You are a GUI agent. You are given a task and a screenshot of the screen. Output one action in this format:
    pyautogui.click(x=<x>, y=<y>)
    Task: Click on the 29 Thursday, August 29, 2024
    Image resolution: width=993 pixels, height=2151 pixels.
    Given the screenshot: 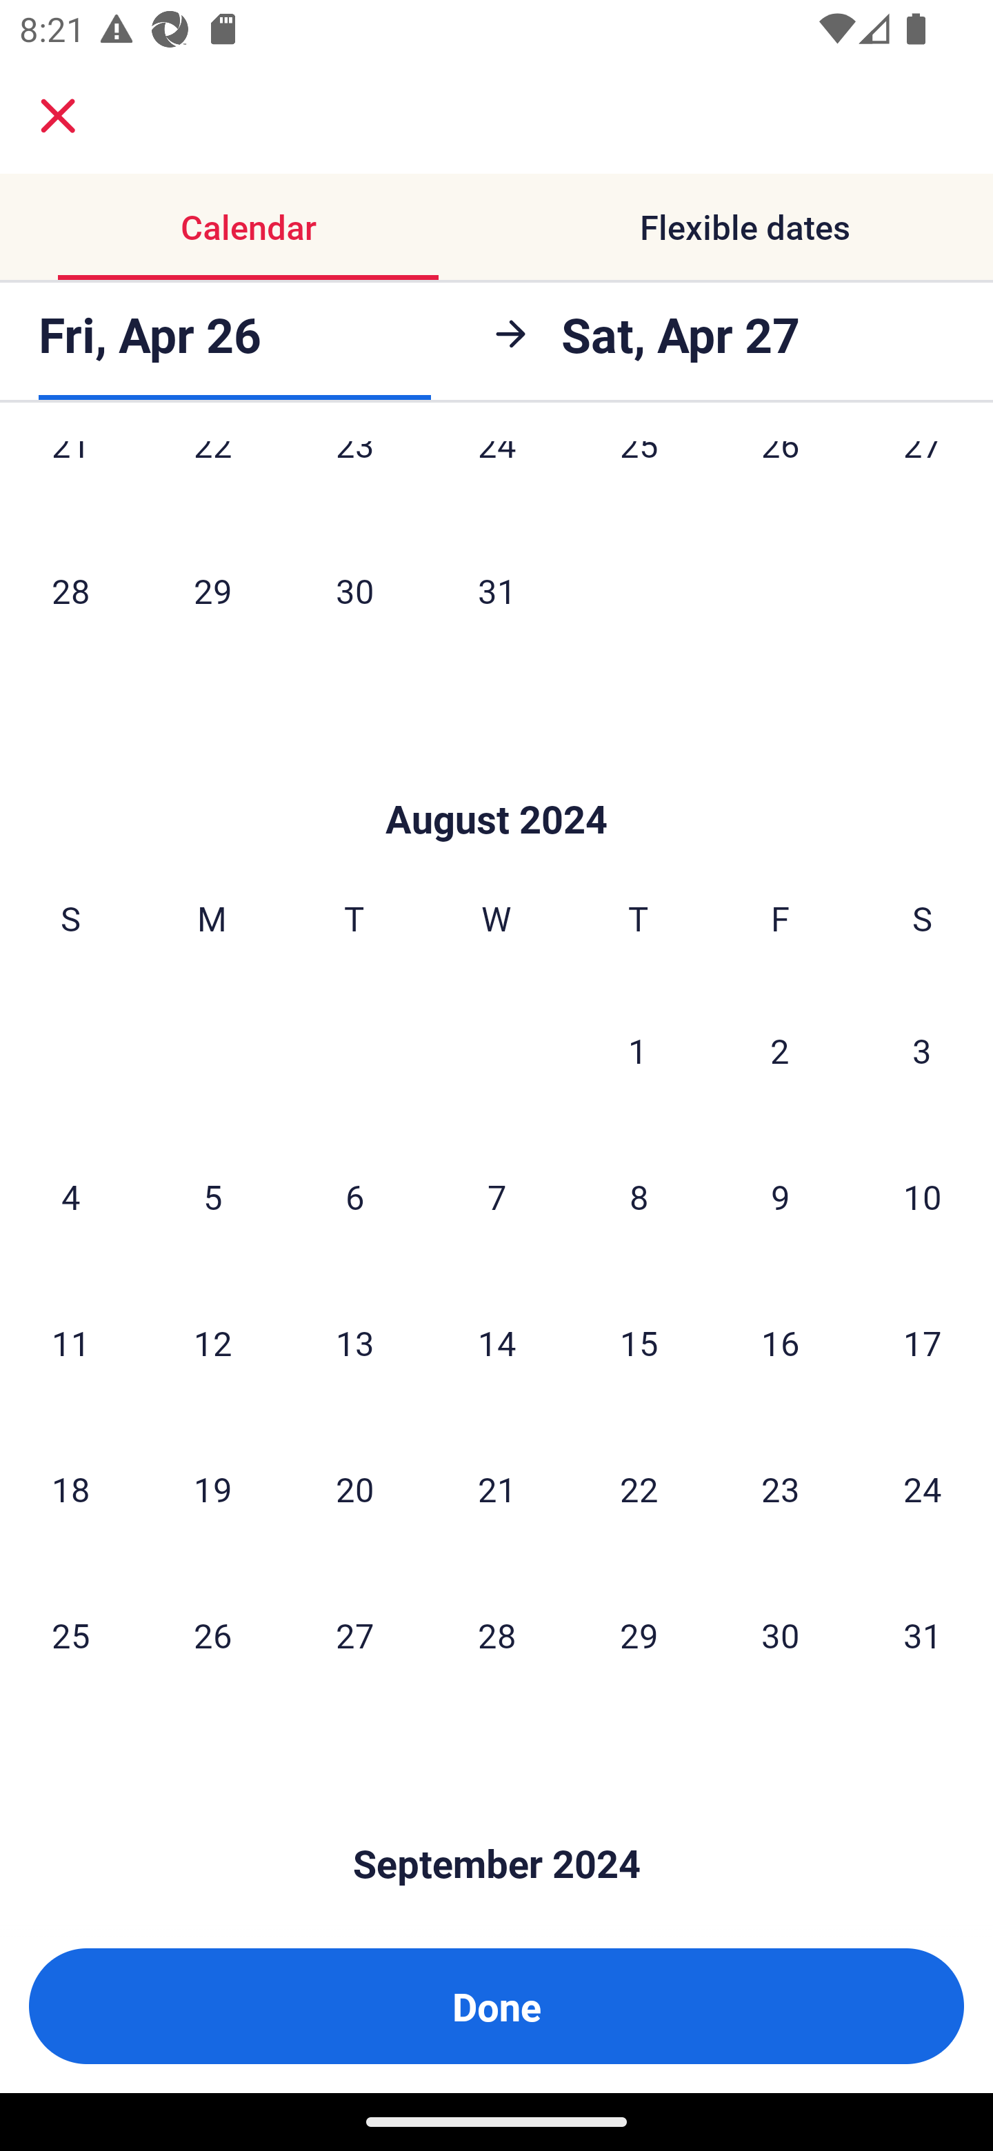 What is the action you would take?
    pyautogui.click(x=639, y=1635)
    